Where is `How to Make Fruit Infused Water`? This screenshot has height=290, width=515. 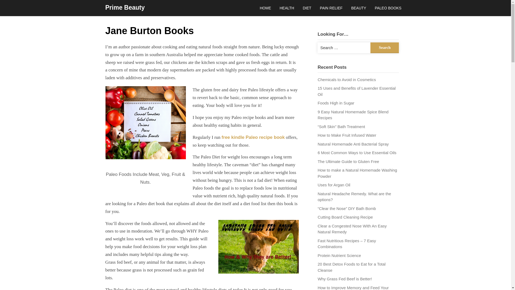 How to Make Fruit Infused Water is located at coordinates (347, 135).